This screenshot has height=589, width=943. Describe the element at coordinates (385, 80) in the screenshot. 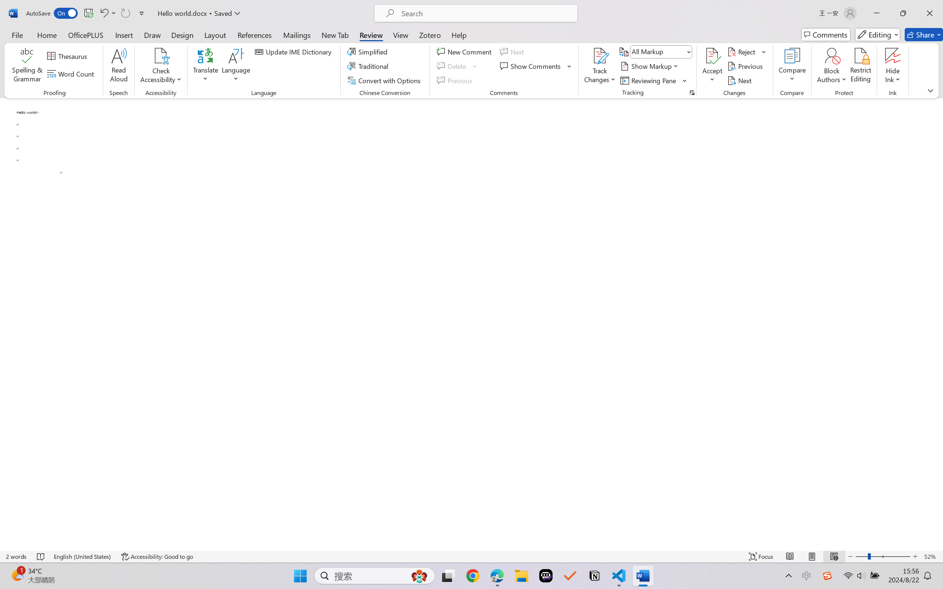

I see `Convert with Options...` at that location.